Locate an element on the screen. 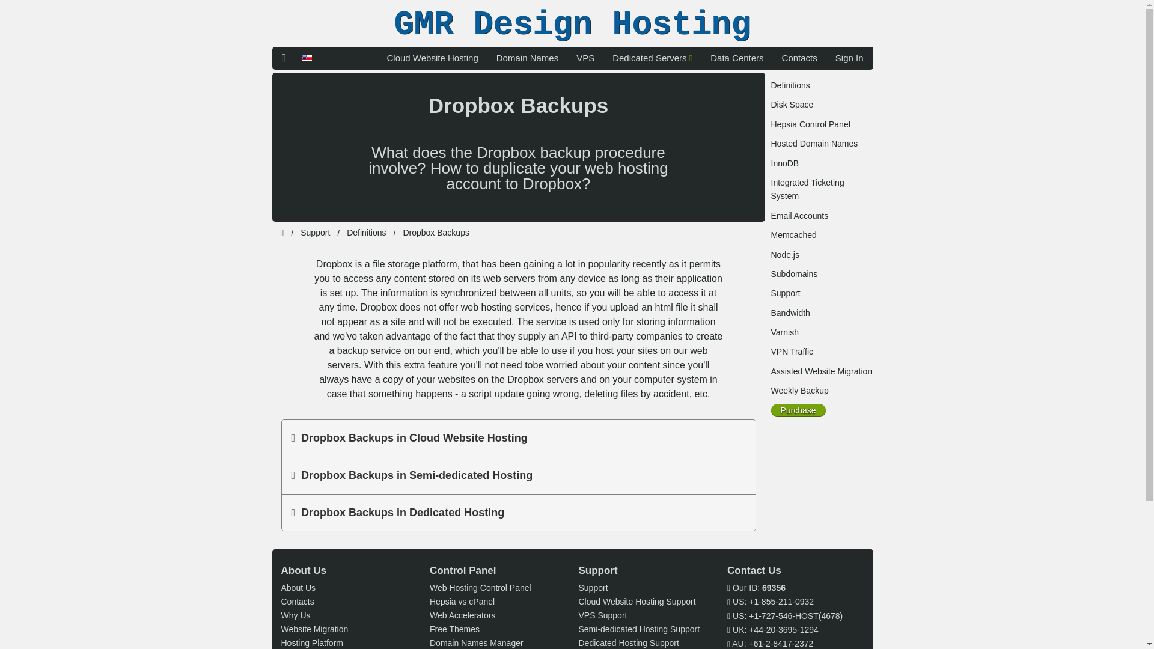 The height and width of the screenshot is (649, 1154). Assisted Website Migration is located at coordinates (821, 371).